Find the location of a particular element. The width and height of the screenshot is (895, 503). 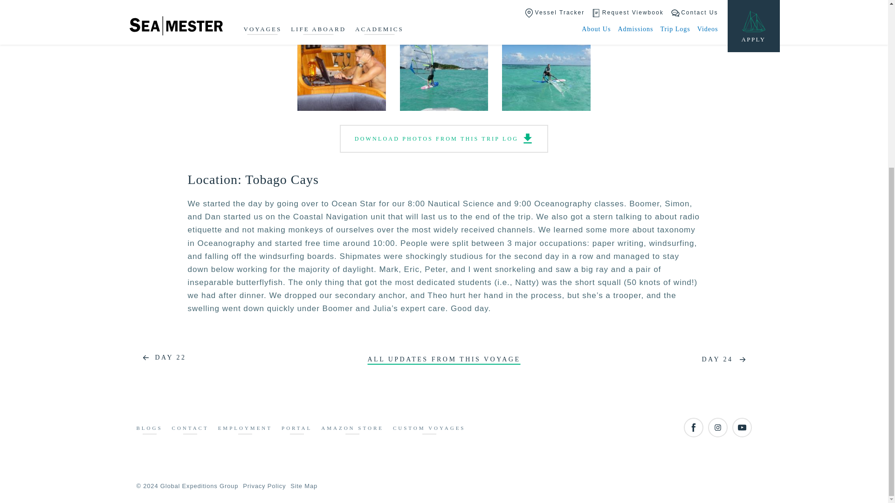

instagram is located at coordinates (717, 428).